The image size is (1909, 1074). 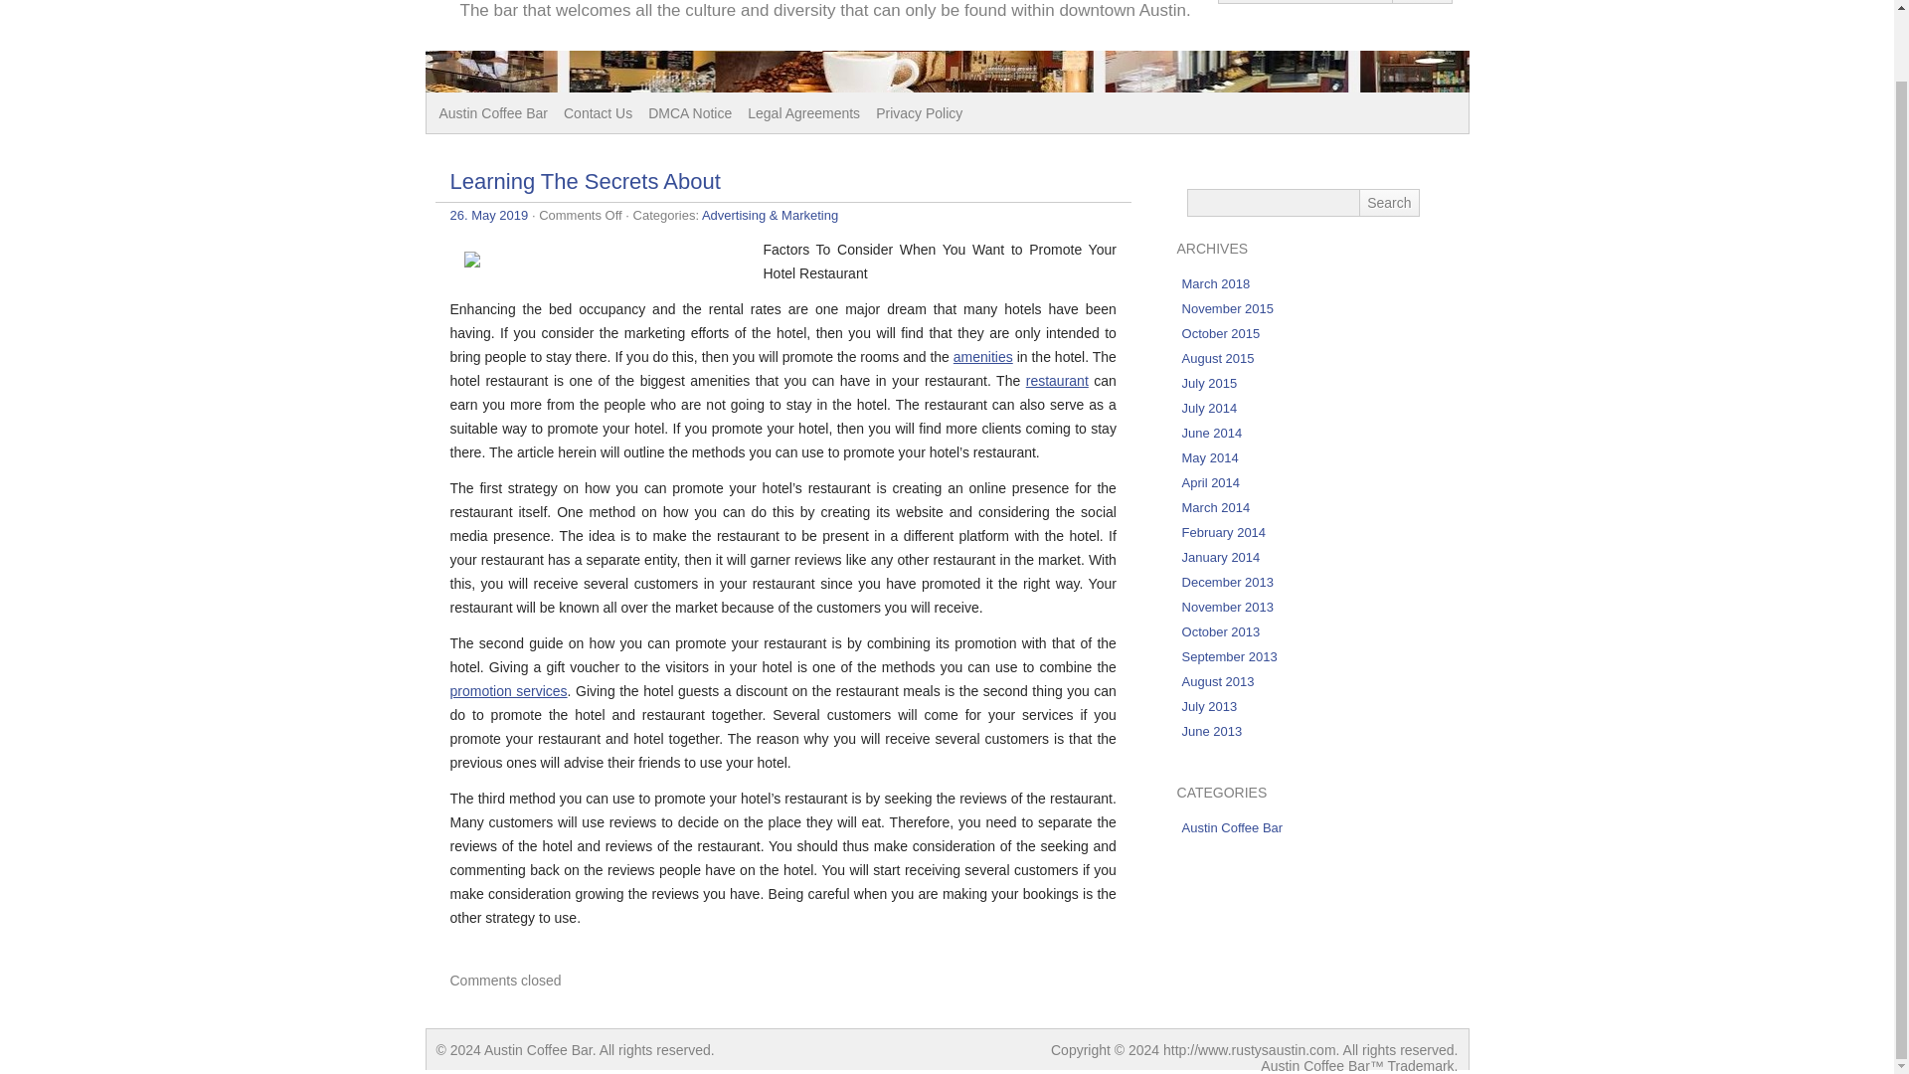 What do you see at coordinates (1228, 581) in the screenshot?
I see `December 2013` at bounding box center [1228, 581].